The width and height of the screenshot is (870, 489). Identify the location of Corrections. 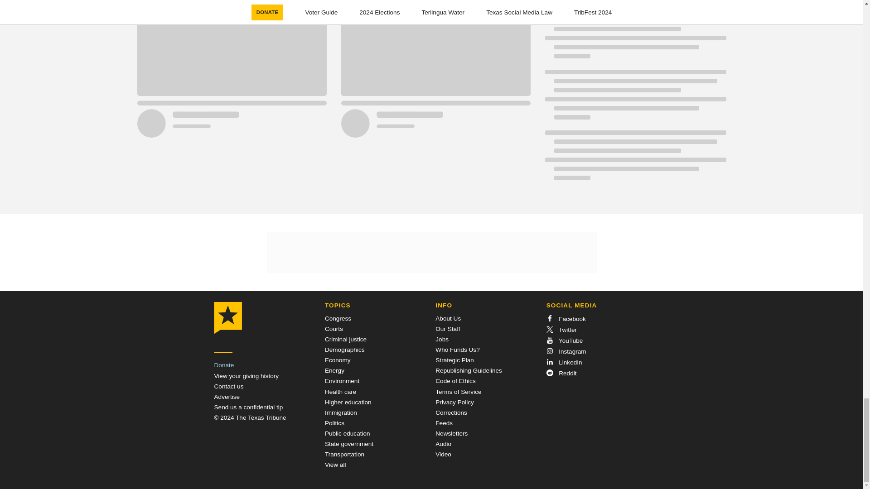
(451, 412).